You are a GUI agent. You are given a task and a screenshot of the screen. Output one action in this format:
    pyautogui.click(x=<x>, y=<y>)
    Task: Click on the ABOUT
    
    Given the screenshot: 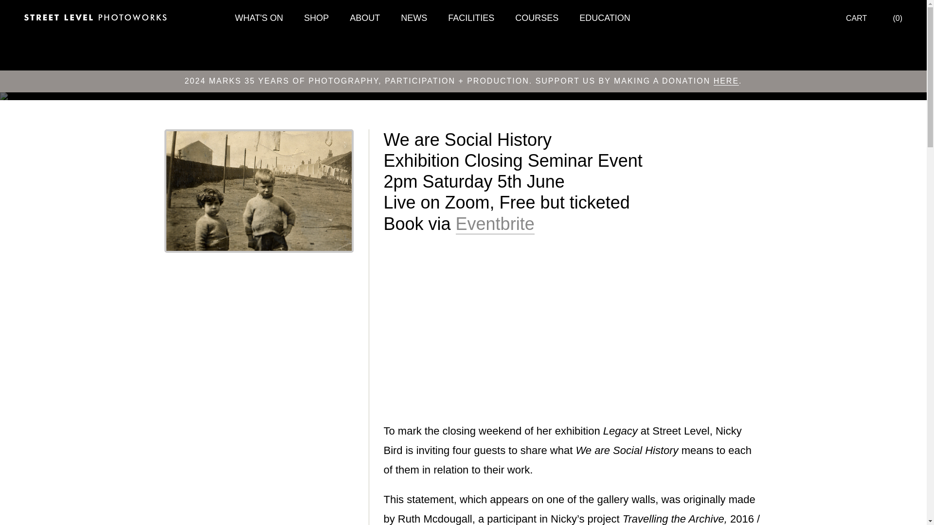 What is the action you would take?
    pyautogui.click(x=365, y=18)
    